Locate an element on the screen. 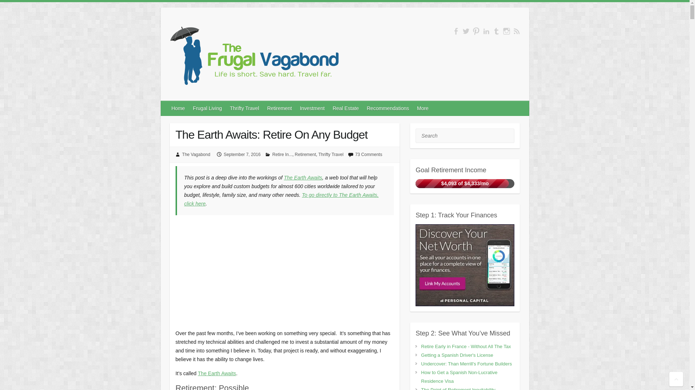  Home is located at coordinates (178, 108).